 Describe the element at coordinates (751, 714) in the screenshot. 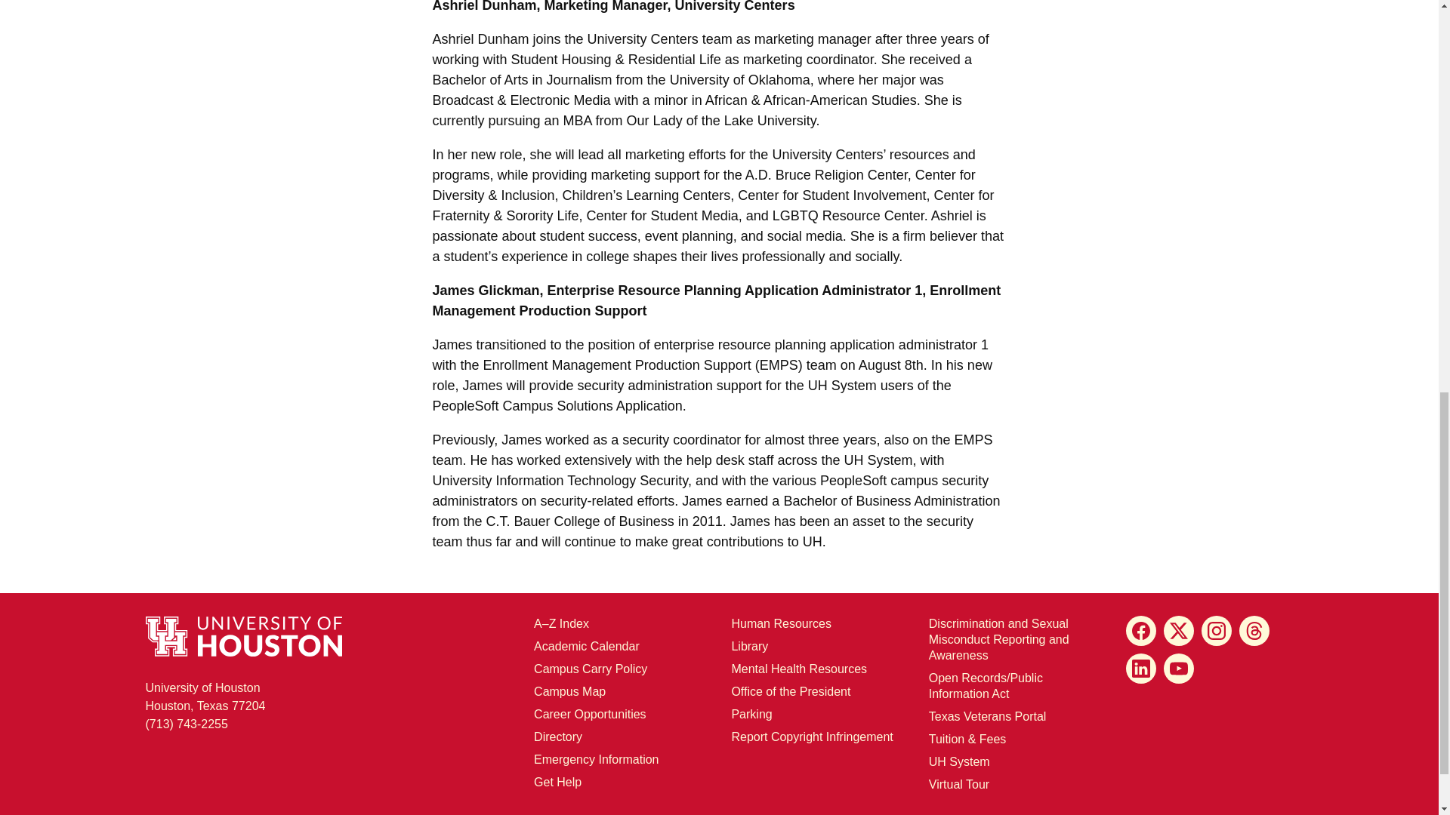

I see `Parking` at that location.